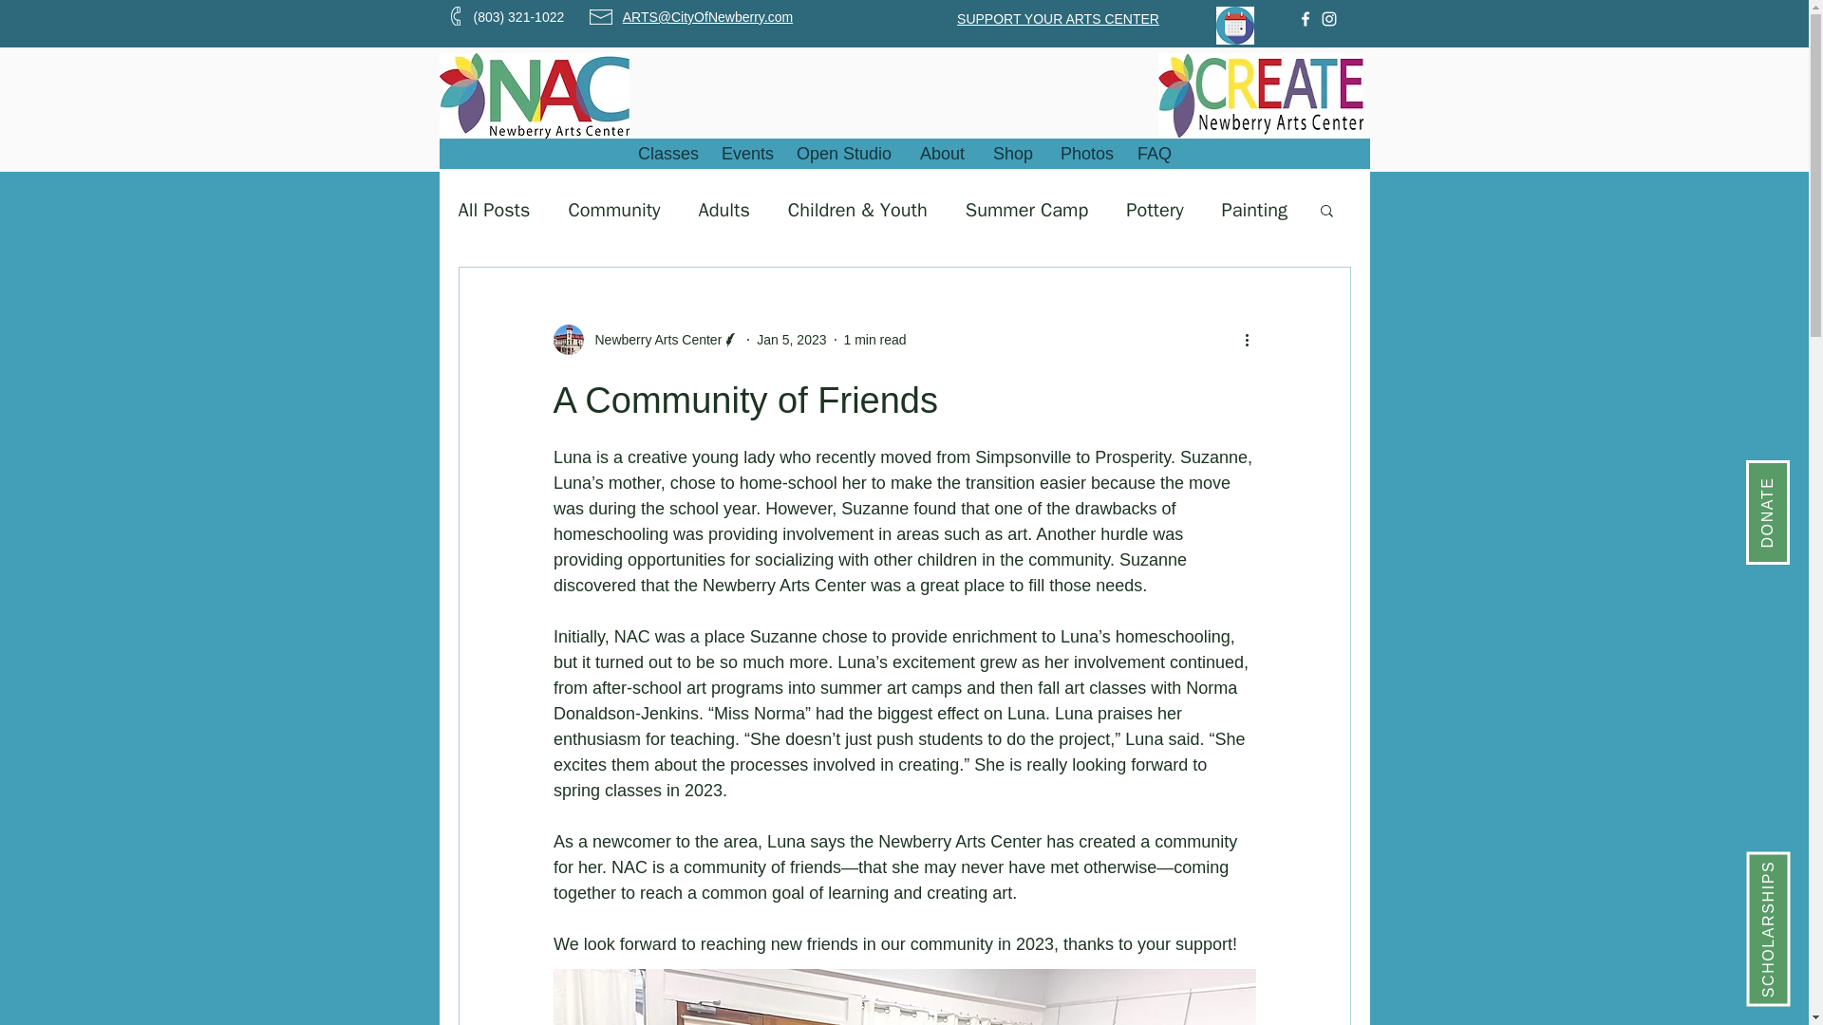 The width and height of the screenshot is (1823, 1025). Describe the element at coordinates (494, 211) in the screenshot. I see `All Posts` at that location.